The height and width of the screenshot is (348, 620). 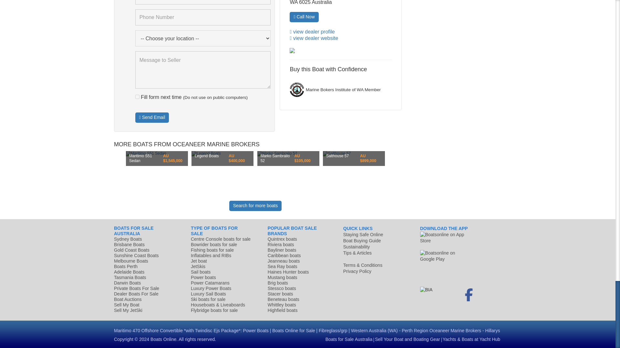 I want to click on on, so click(x=137, y=97).